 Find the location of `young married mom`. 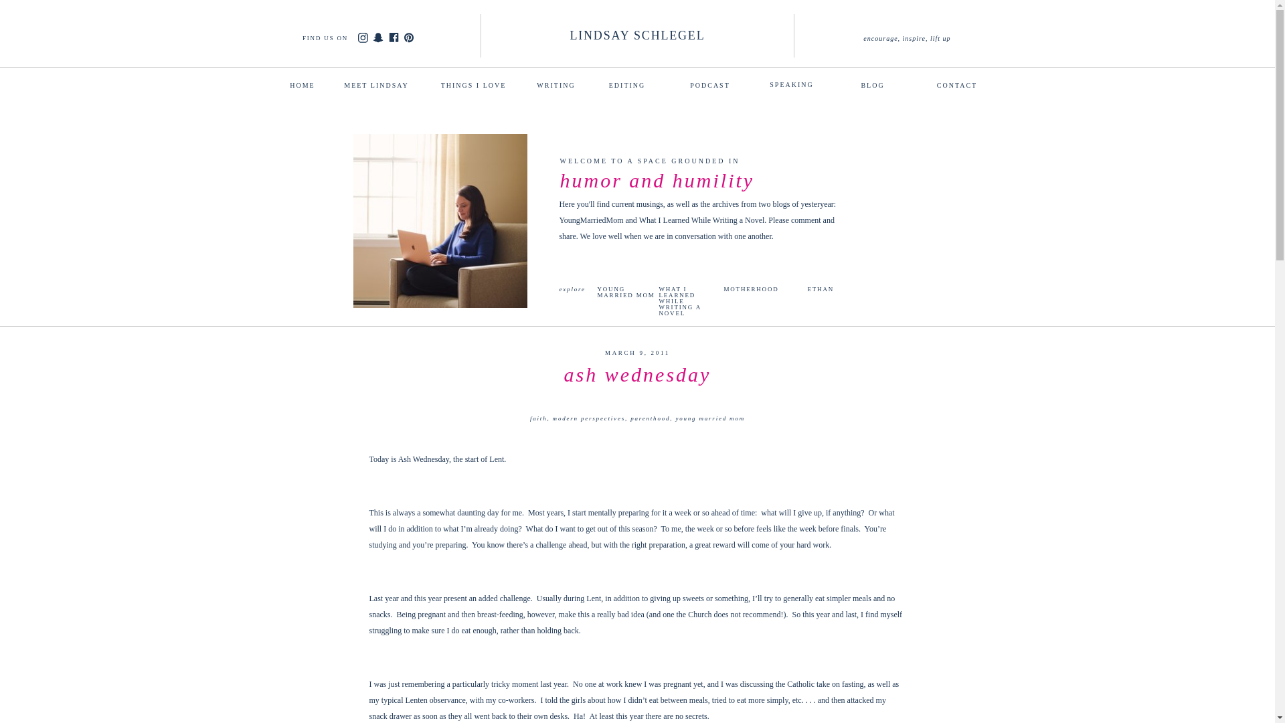

young married mom is located at coordinates (710, 418).